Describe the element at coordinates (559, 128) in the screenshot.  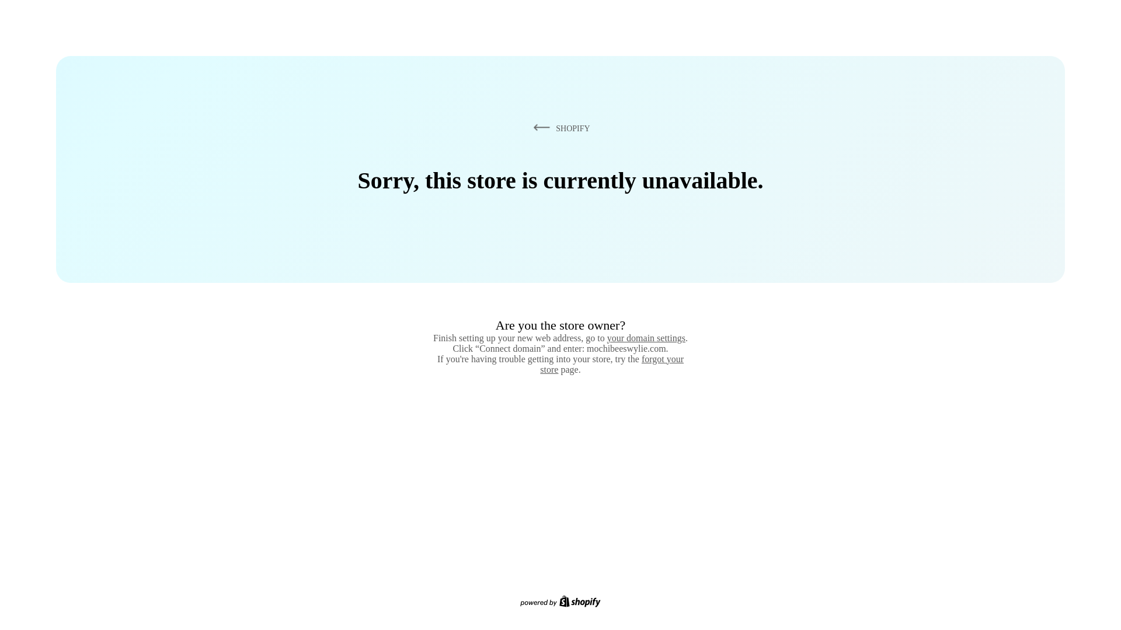
I see `SHOPIFY` at that location.